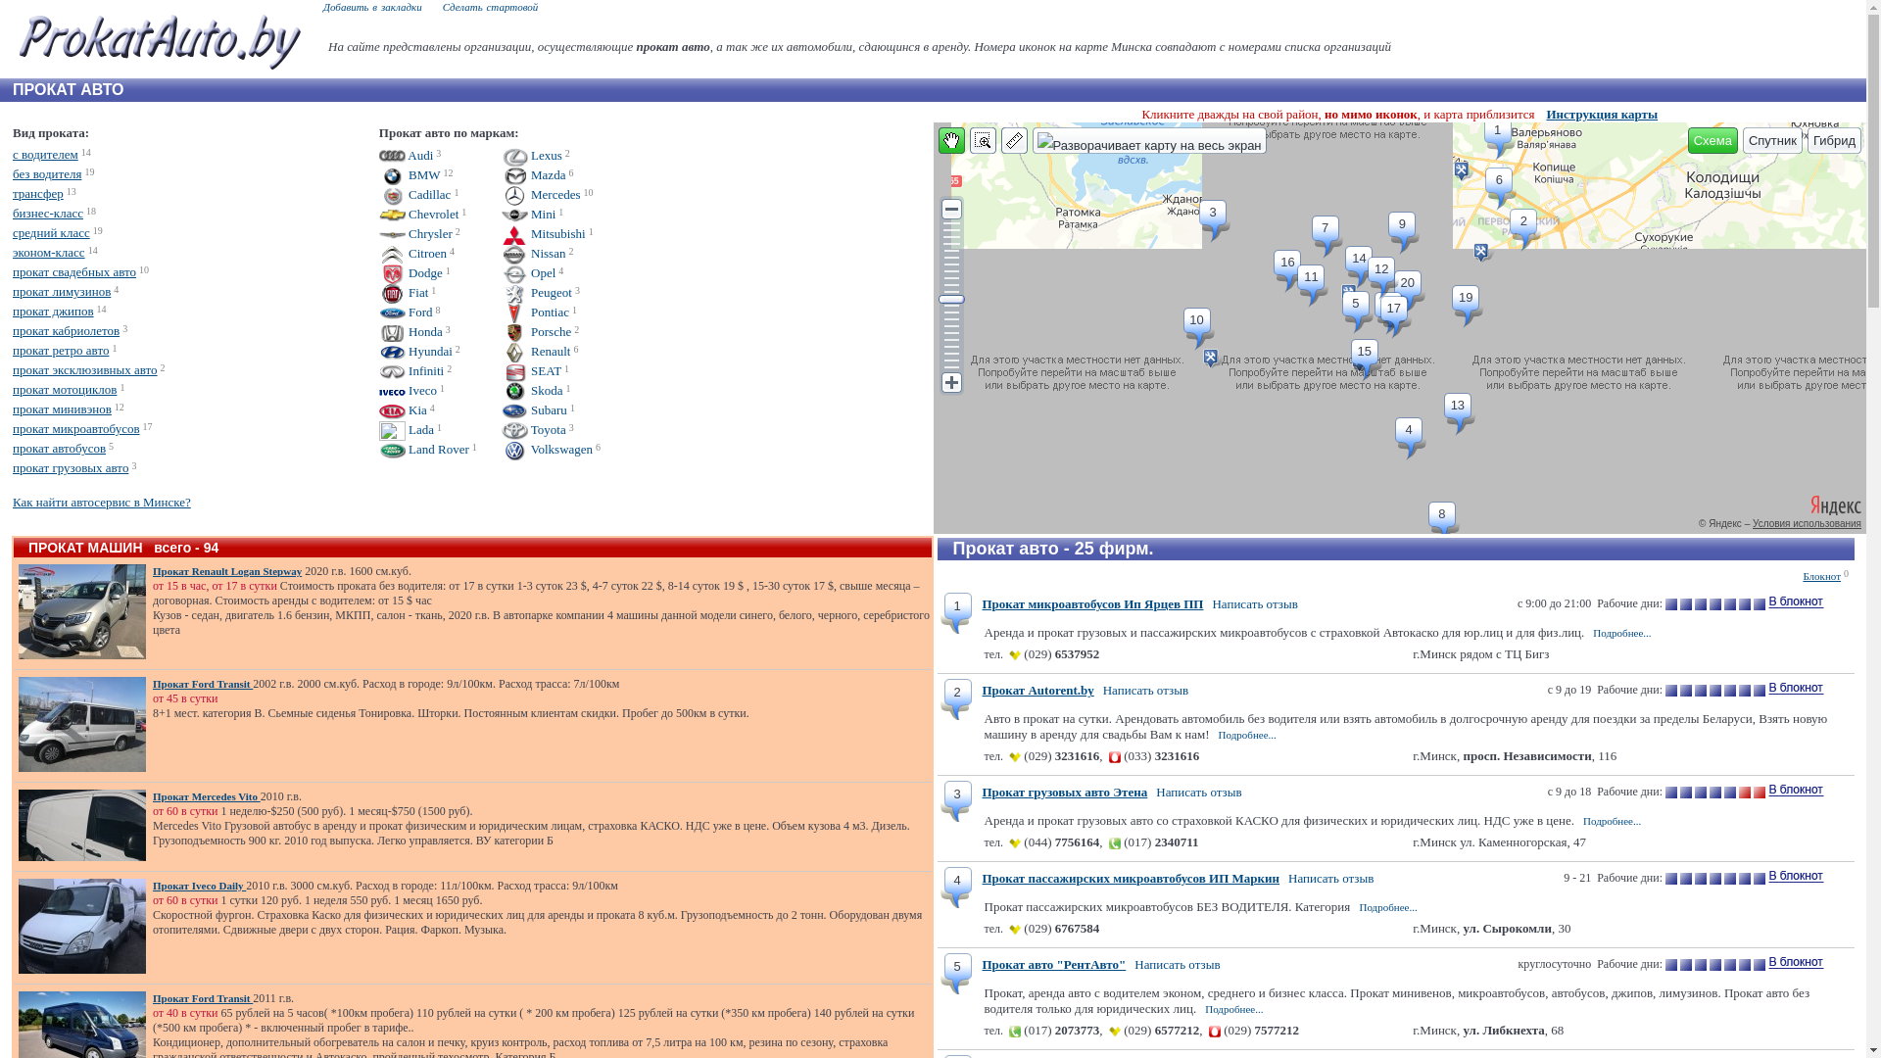 This screenshot has height=1058, width=1881. What do you see at coordinates (408, 390) in the screenshot?
I see ` Iveco` at bounding box center [408, 390].